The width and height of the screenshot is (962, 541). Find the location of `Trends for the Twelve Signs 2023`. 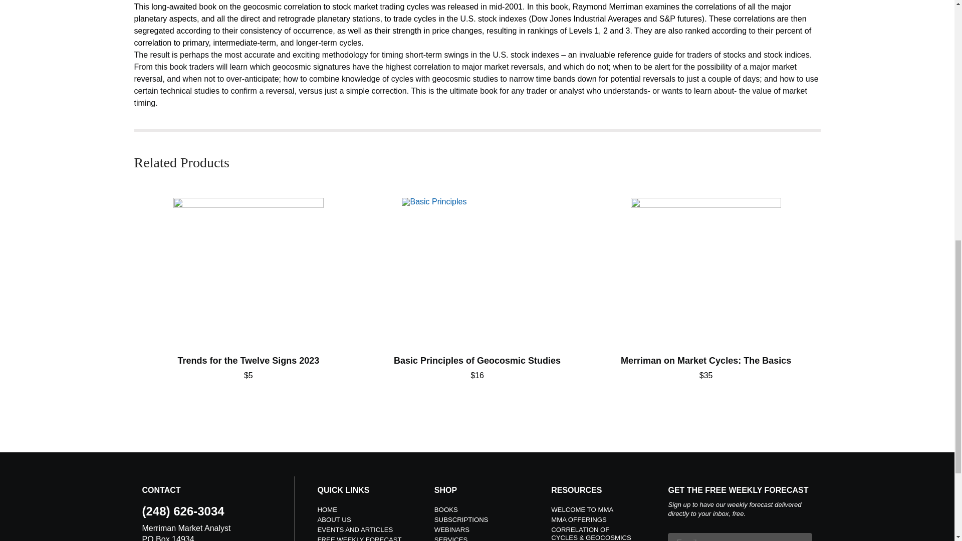

Trends for the Twelve Signs 2023 is located at coordinates (248, 290).